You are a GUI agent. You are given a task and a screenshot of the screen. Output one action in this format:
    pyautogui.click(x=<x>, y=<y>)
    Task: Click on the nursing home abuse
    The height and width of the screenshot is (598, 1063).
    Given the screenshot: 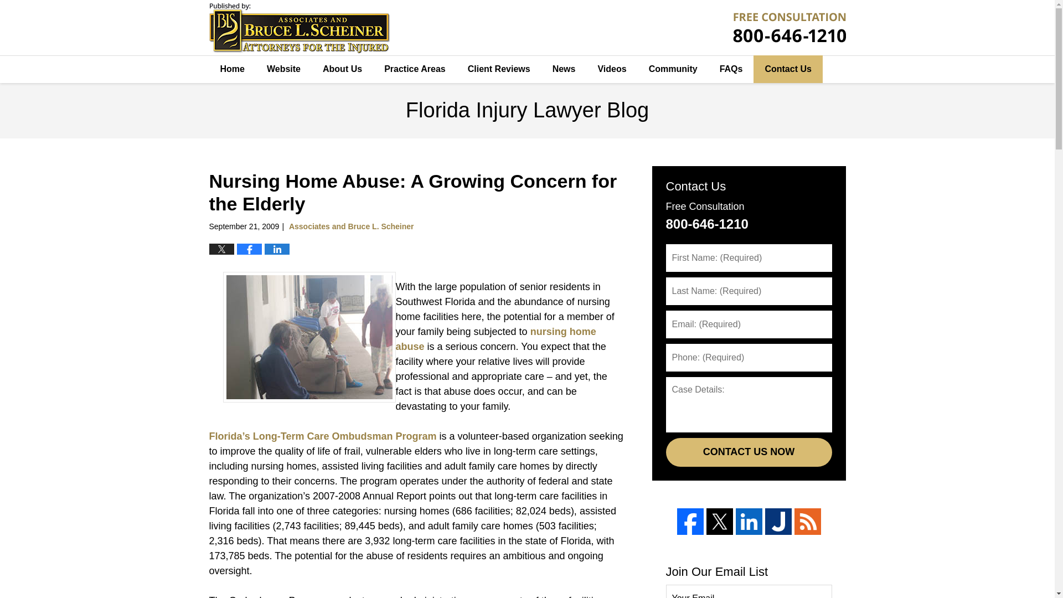 What is the action you would take?
    pyautogui.click(x=495, y=339)
    